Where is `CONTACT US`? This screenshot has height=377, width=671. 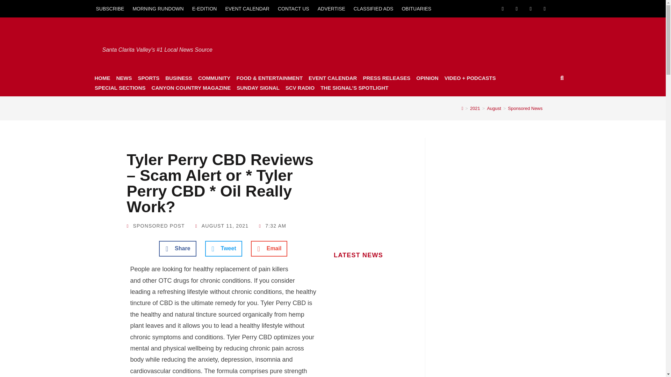 CONTACT US is located at coordinates (294, 8).